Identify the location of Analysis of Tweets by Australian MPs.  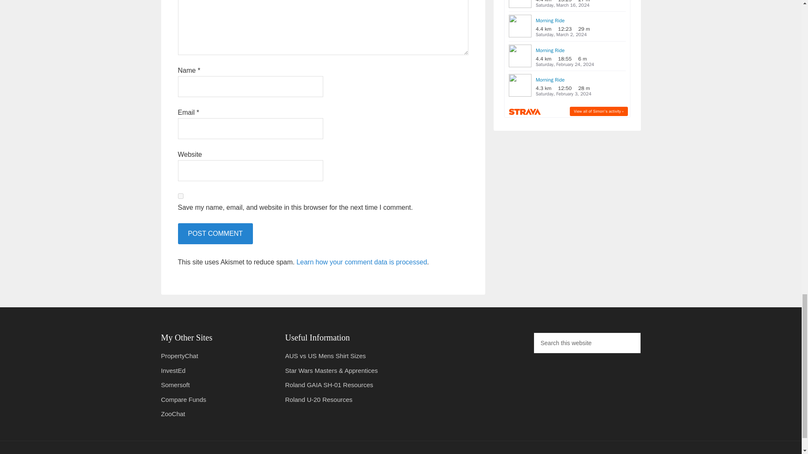
(179, 356).